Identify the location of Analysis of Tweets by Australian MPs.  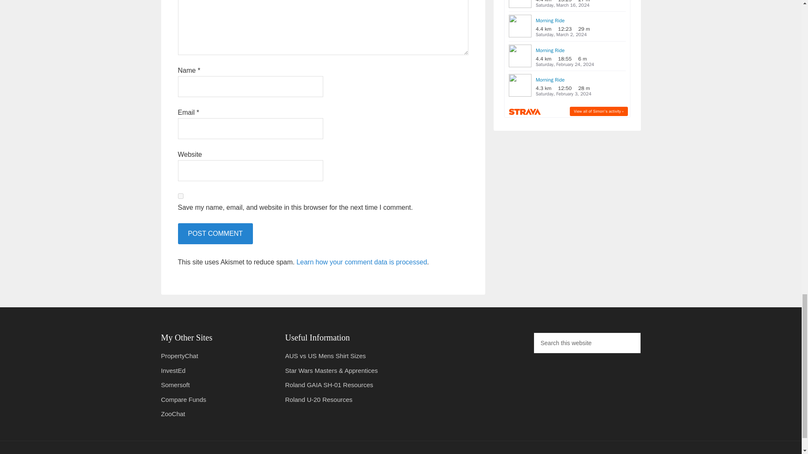
(179, 356).